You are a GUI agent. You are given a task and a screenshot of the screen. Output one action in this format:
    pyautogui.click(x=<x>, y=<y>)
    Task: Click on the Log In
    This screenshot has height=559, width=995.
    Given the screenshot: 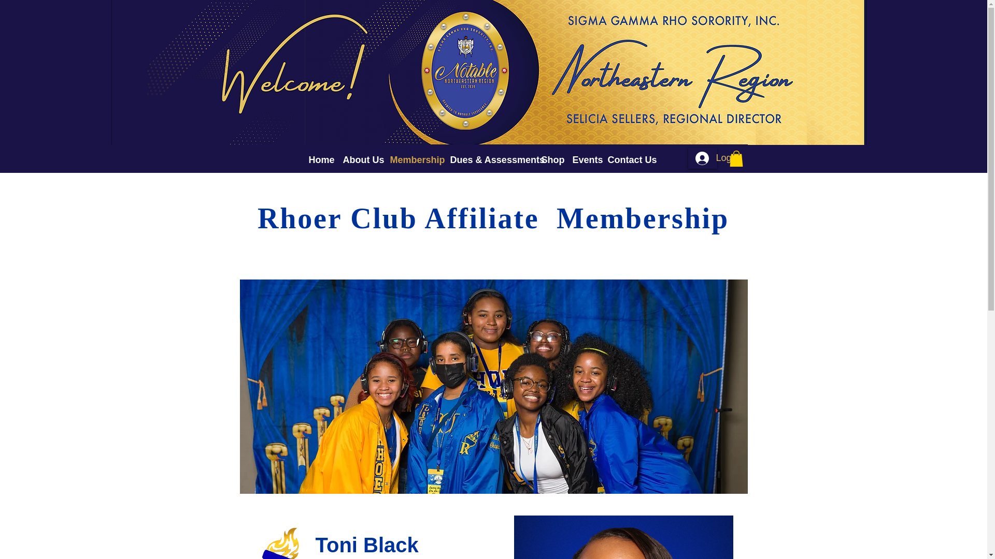 What is the action you would take?
    pyautogui.click(x=703, y=158)
    